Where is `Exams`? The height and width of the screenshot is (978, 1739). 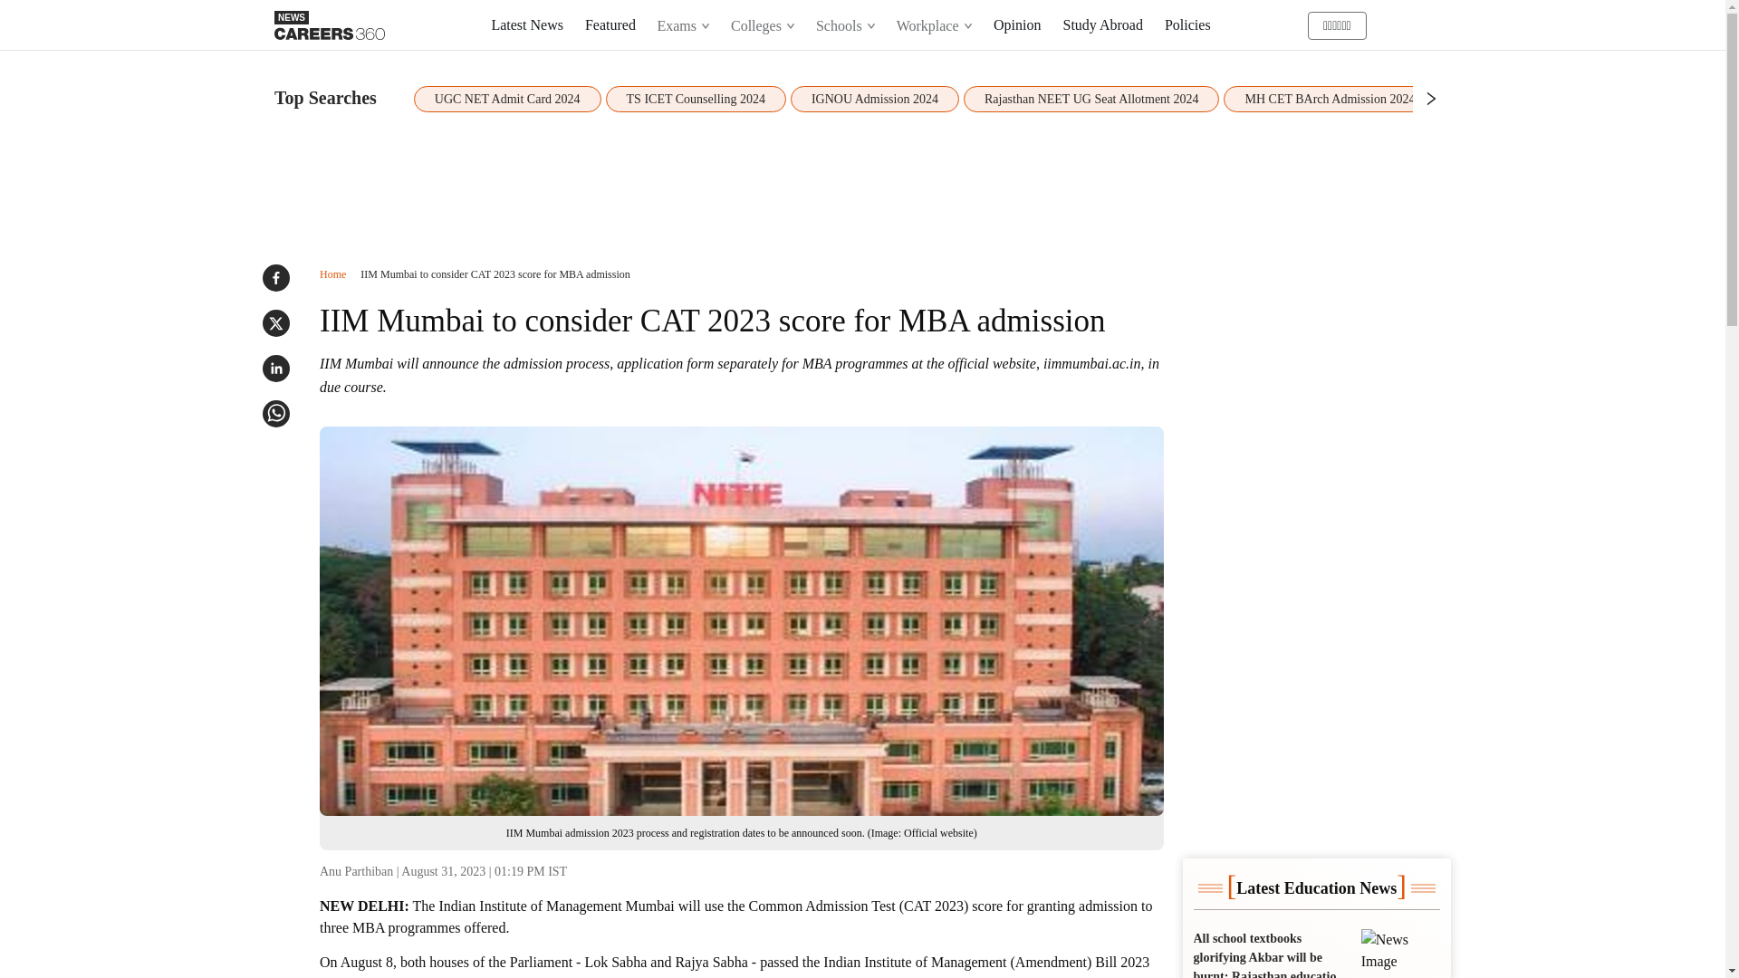 Exams is located at coordinates (684, 25).